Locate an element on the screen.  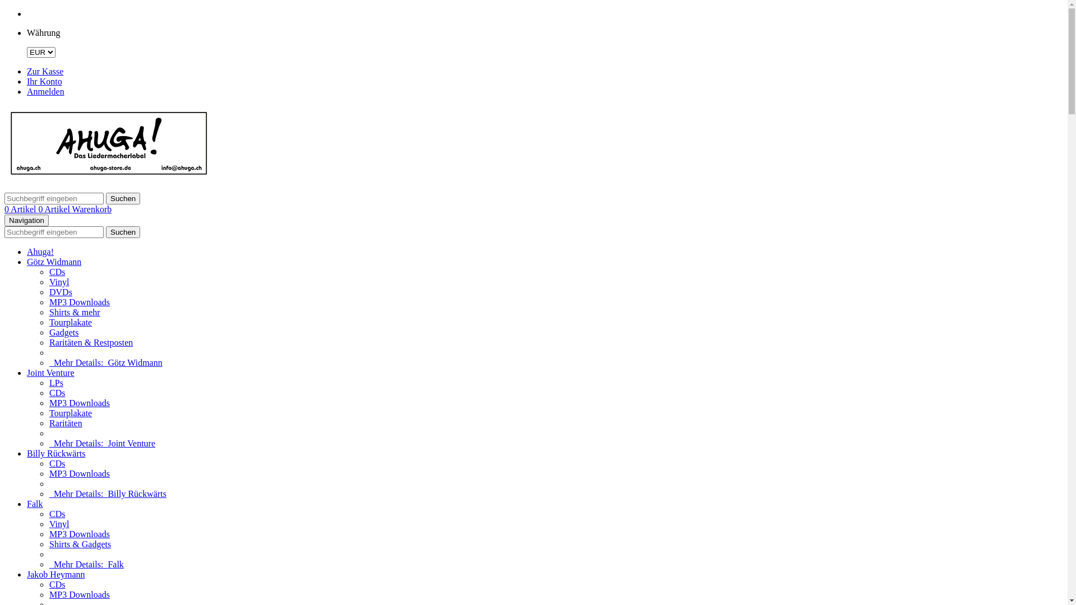
LPs is located at coordinates (56, 383).